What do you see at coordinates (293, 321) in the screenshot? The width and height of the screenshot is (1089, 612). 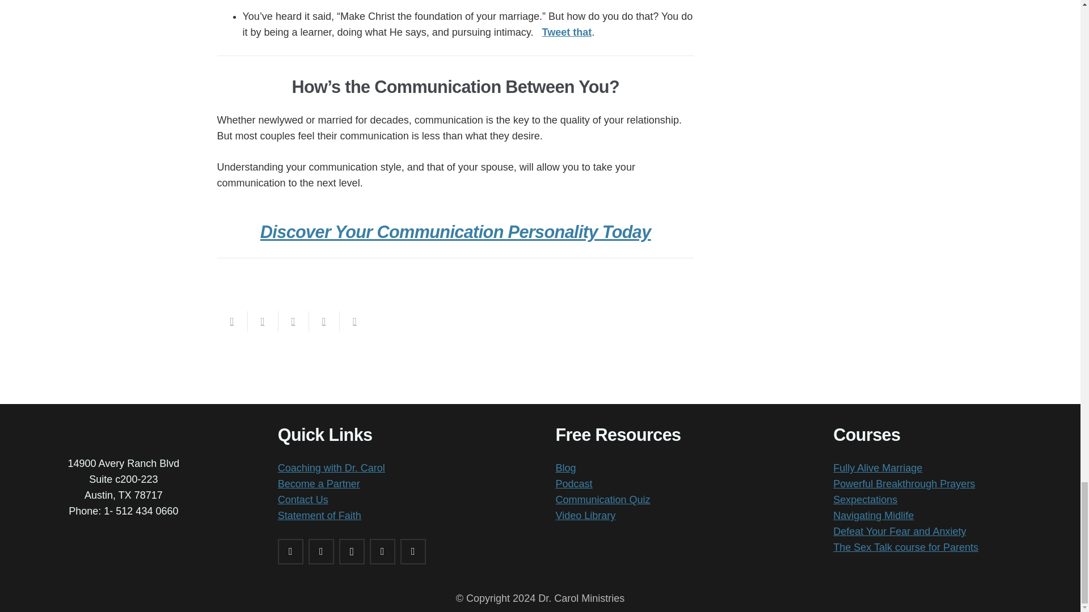 I see `Tweet this` at bounding box center [293, 321].